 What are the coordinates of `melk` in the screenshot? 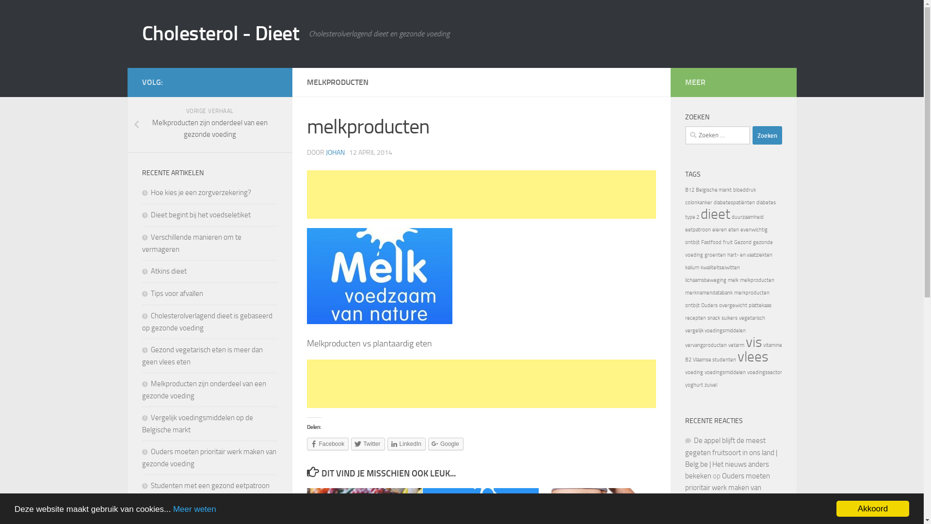 It's located at (733, 280).